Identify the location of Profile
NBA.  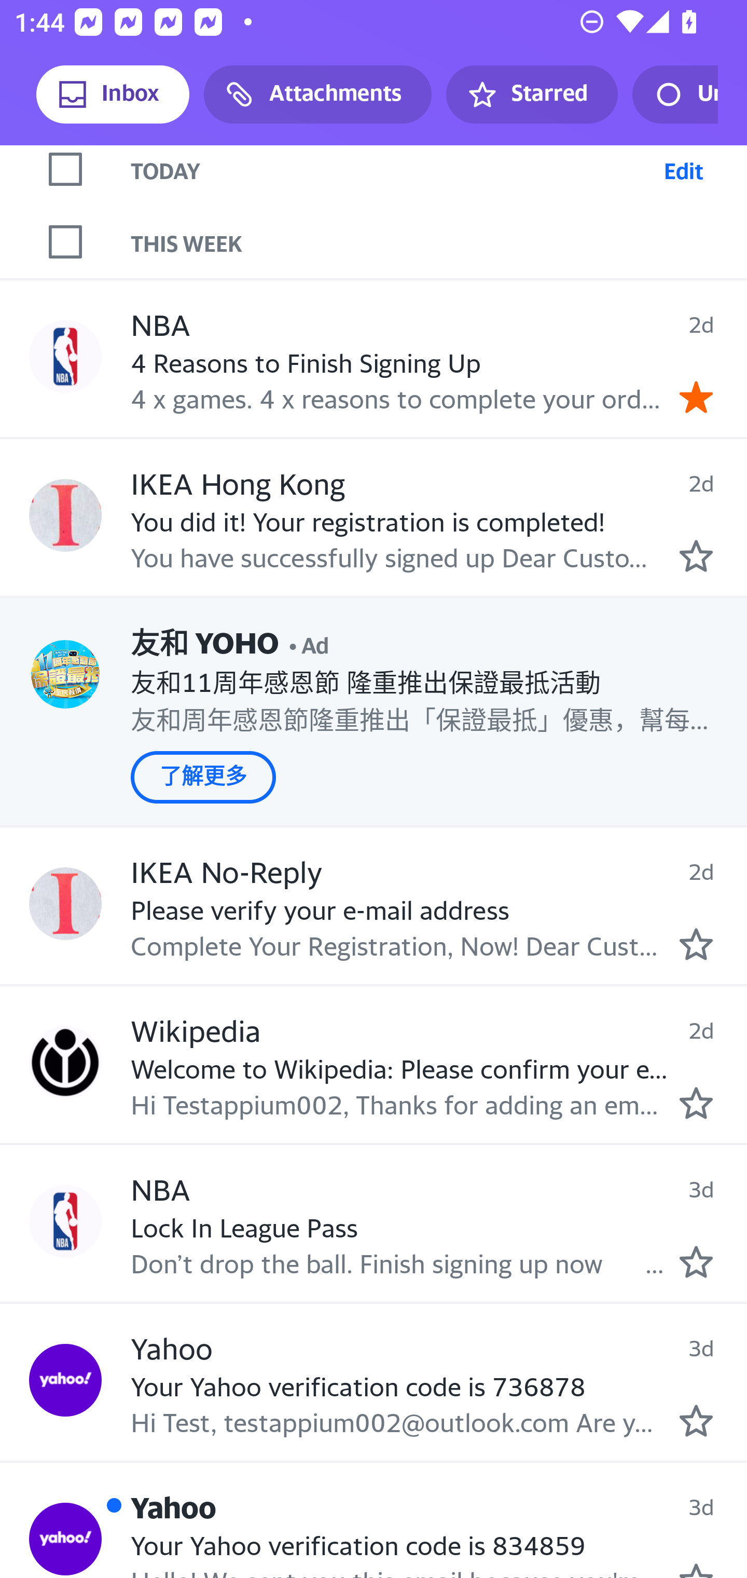
(65, 356).